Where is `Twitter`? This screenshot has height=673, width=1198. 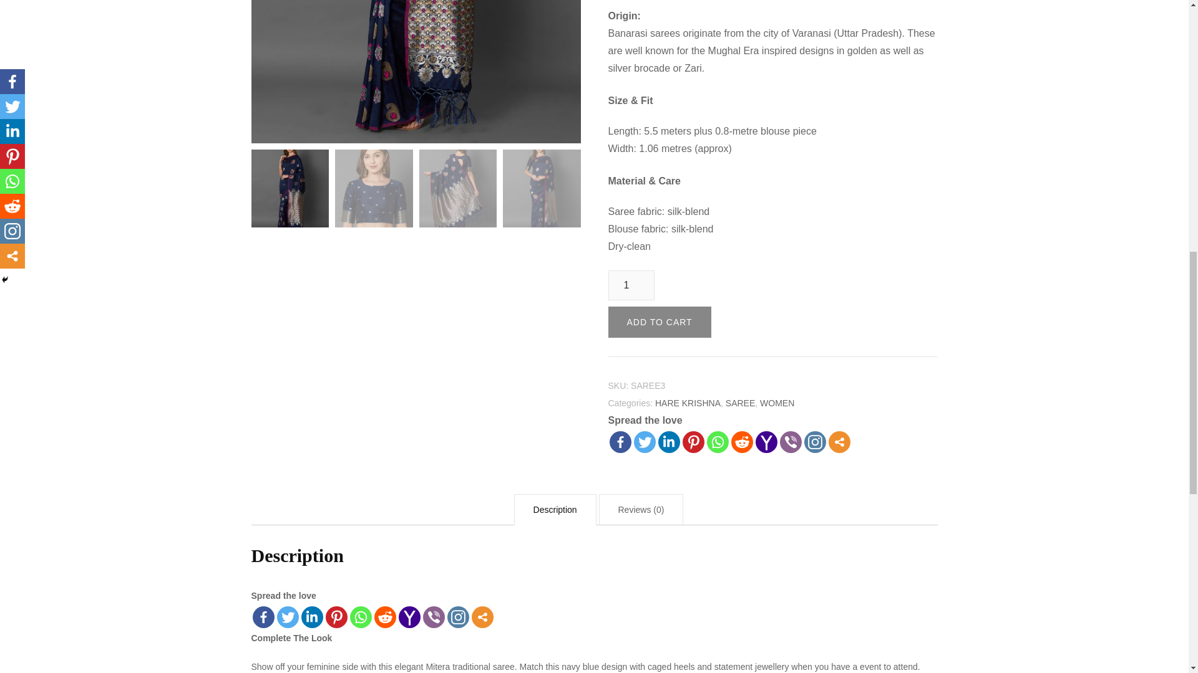 Twitter is located at coordinates (644, 442).